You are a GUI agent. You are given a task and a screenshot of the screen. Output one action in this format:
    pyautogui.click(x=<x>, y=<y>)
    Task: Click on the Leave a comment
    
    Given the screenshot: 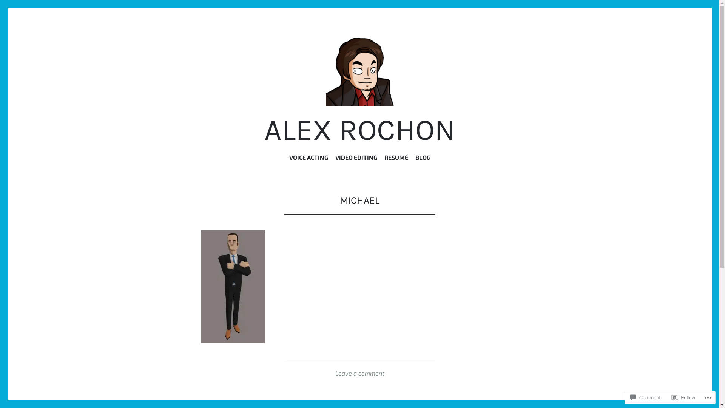 What is the action you would take?
    pyautogui.click(x=359, y=373)
    